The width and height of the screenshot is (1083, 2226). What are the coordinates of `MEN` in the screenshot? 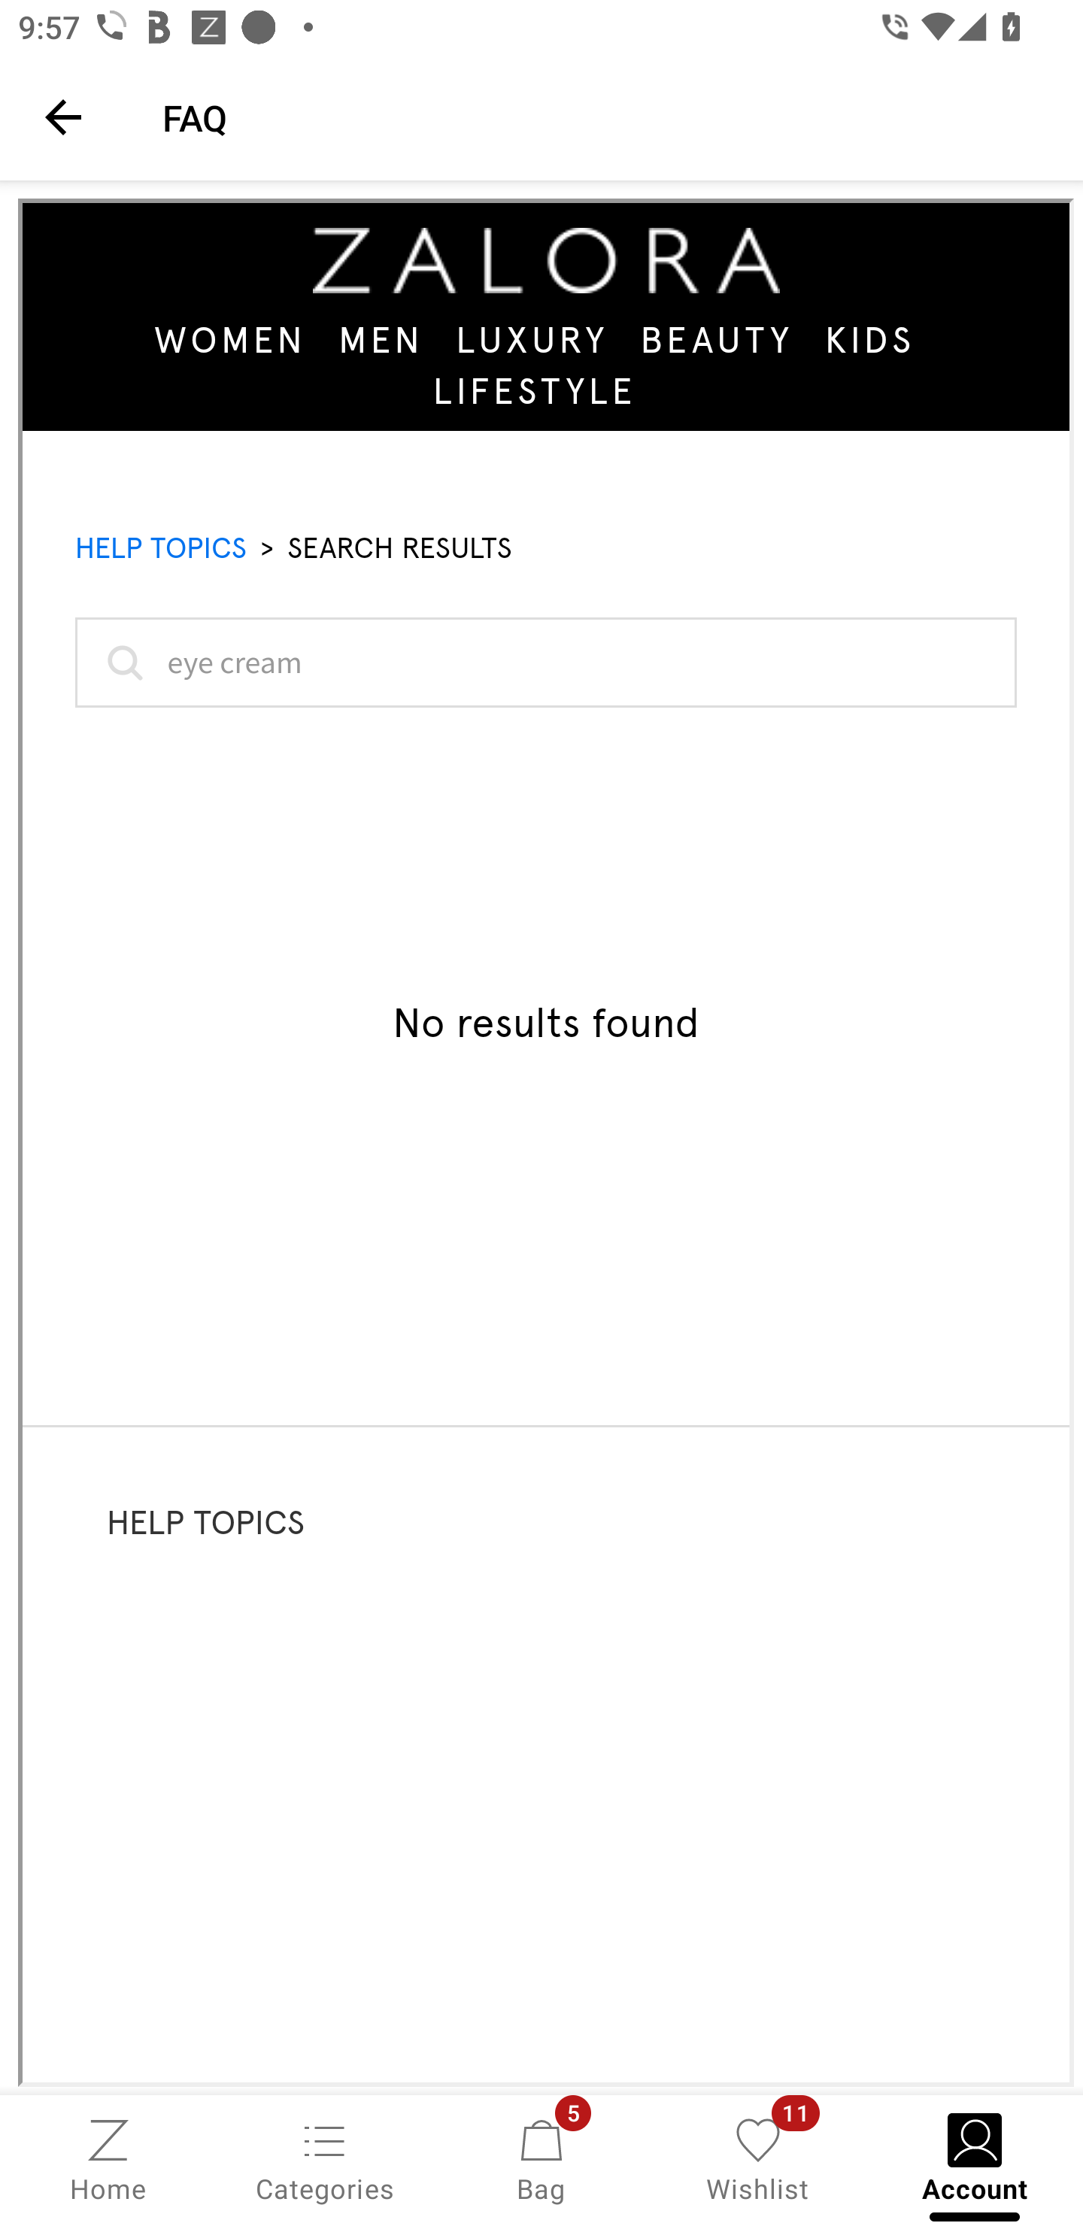 It's located at (381, 340).